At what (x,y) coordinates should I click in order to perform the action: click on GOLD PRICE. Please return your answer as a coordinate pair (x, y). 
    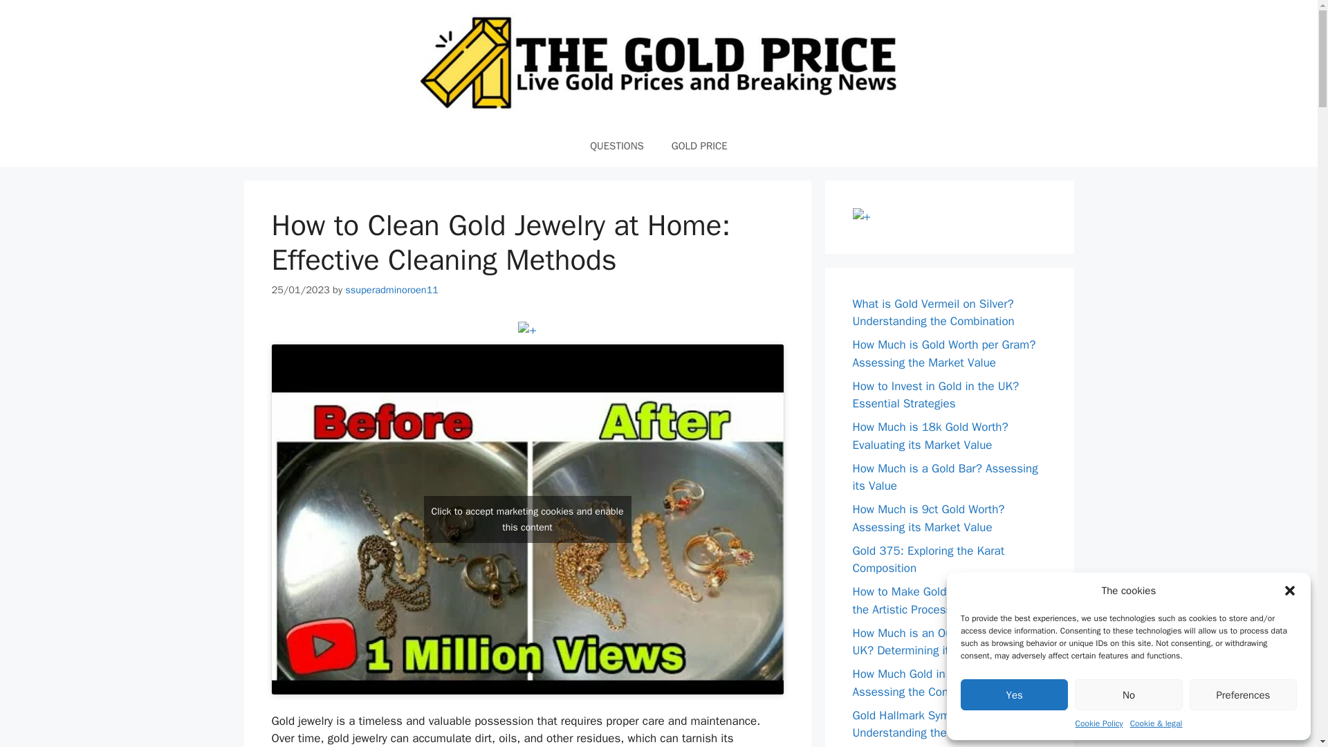
    Looking at the image, I should click on (699, 145).